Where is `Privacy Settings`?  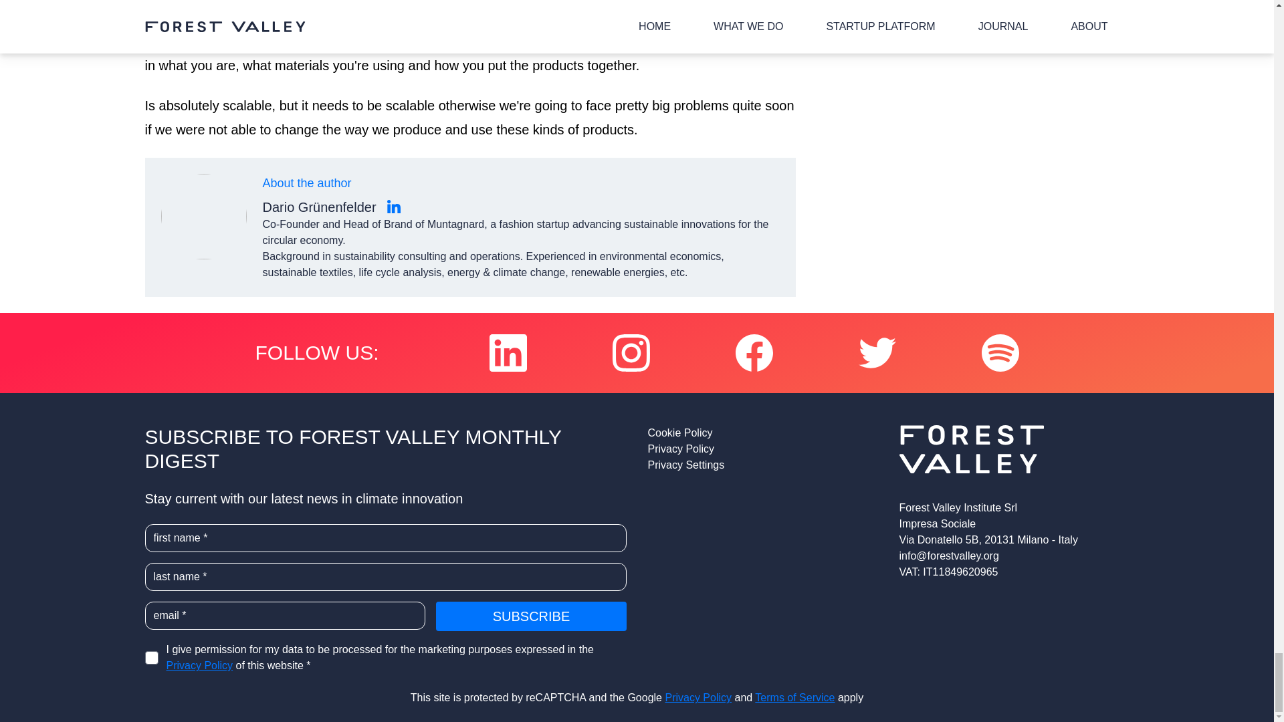 Privacy Settings is located at coordinates (762, 465).